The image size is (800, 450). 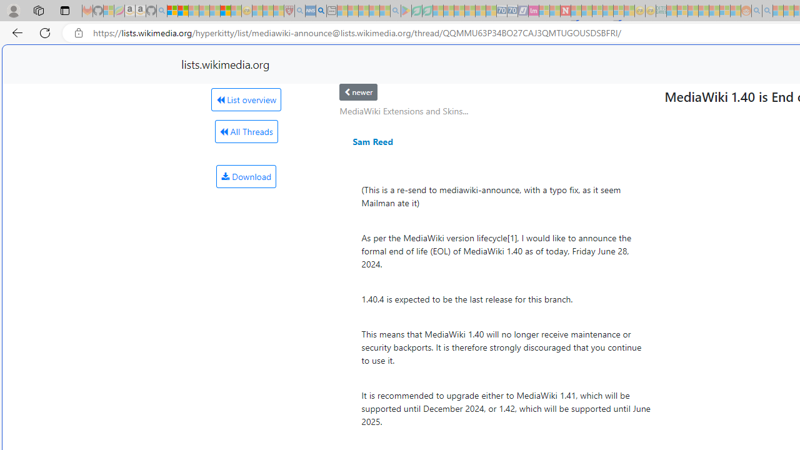 What do you see at coordinates (416, 11) in the screenshot?
I see `Terms of Use Agreement - Sleeping` at bounding box center [416, 11].